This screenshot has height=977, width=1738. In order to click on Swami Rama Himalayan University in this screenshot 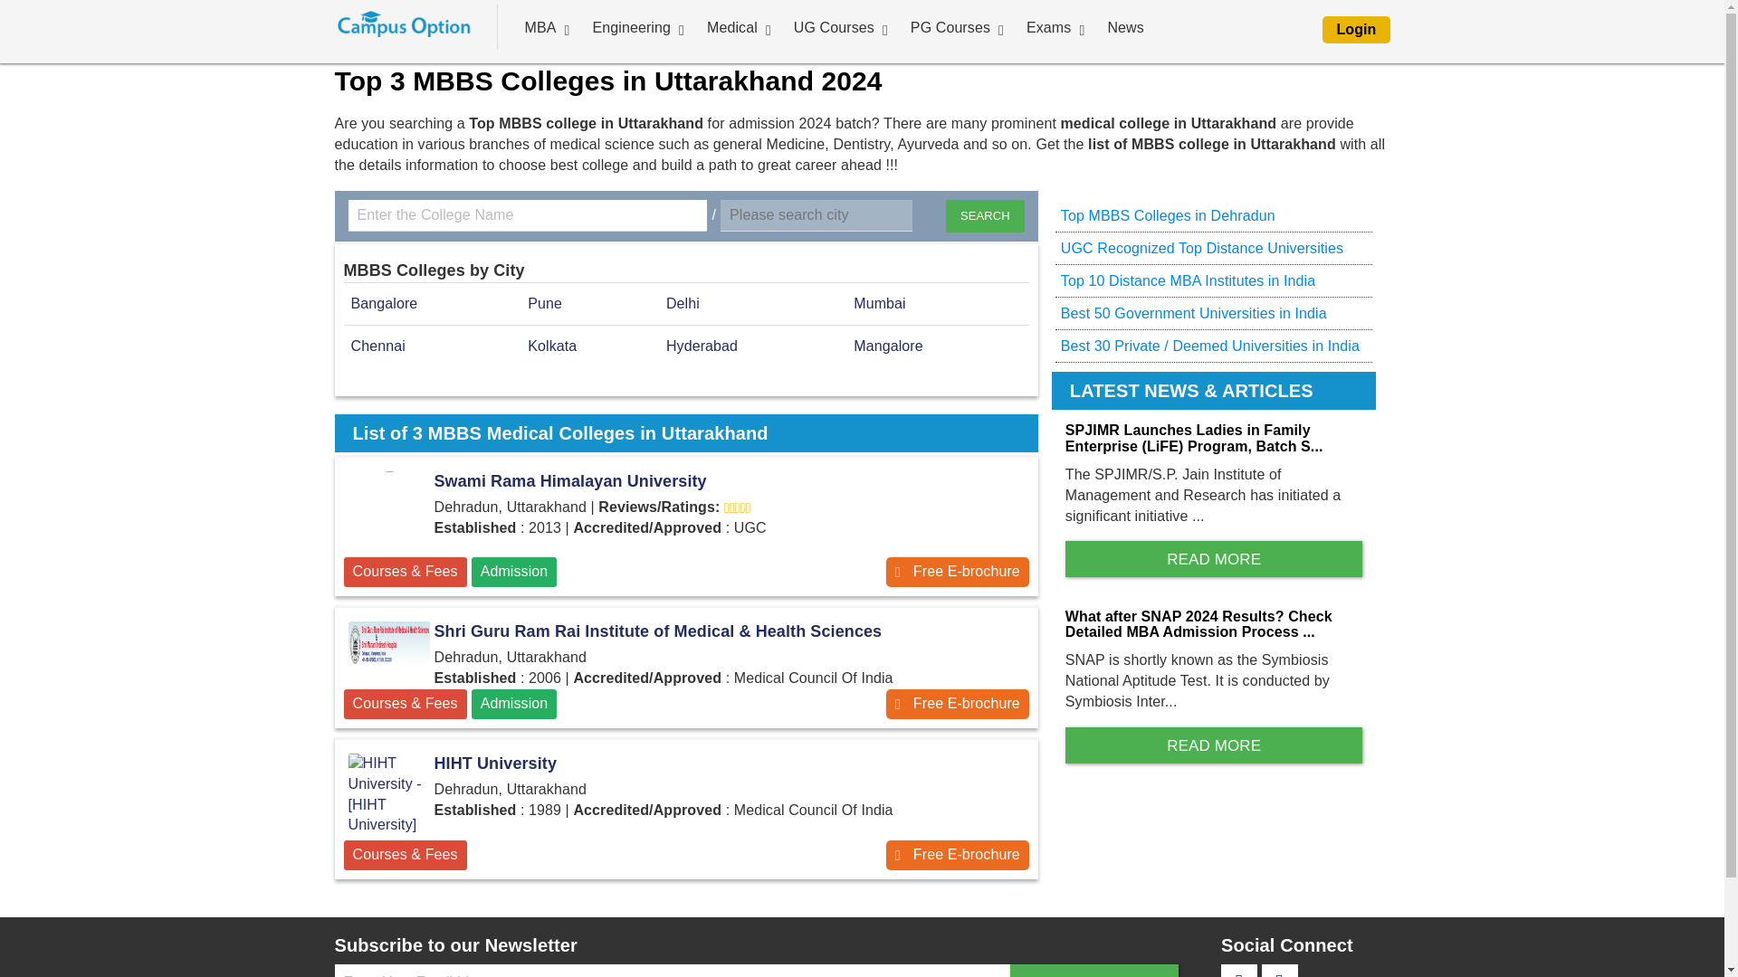, I will do `click(686, 481)`.